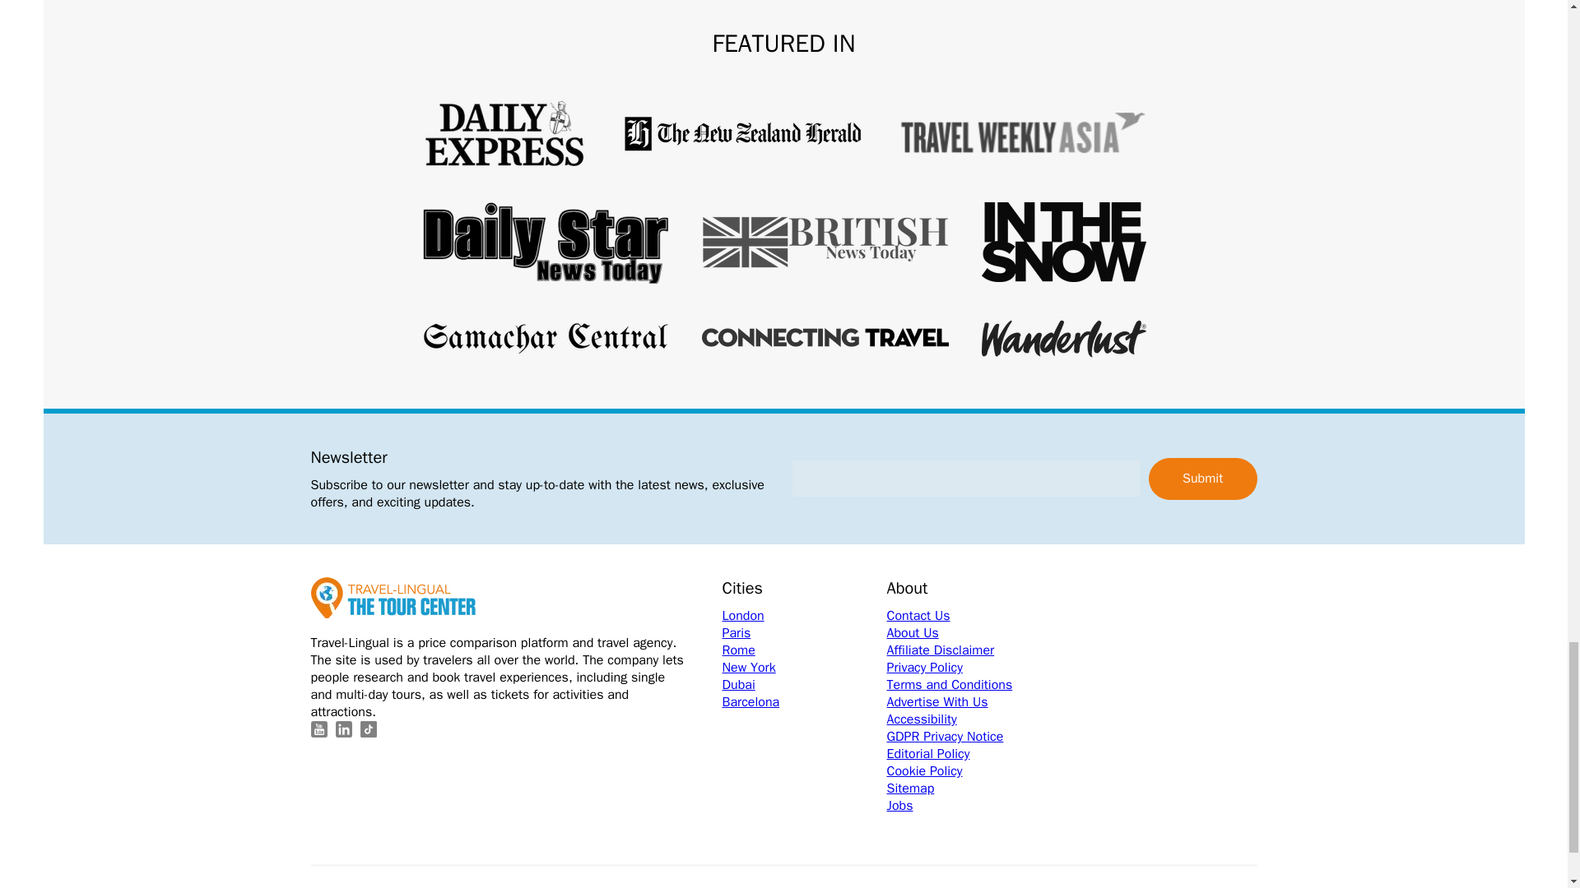 Image resolution: width=1580 pixels, height=888 pixels. Describe the element at coordinates (969, 668) in the screenshot. I see `Privacy Policy` at that location.